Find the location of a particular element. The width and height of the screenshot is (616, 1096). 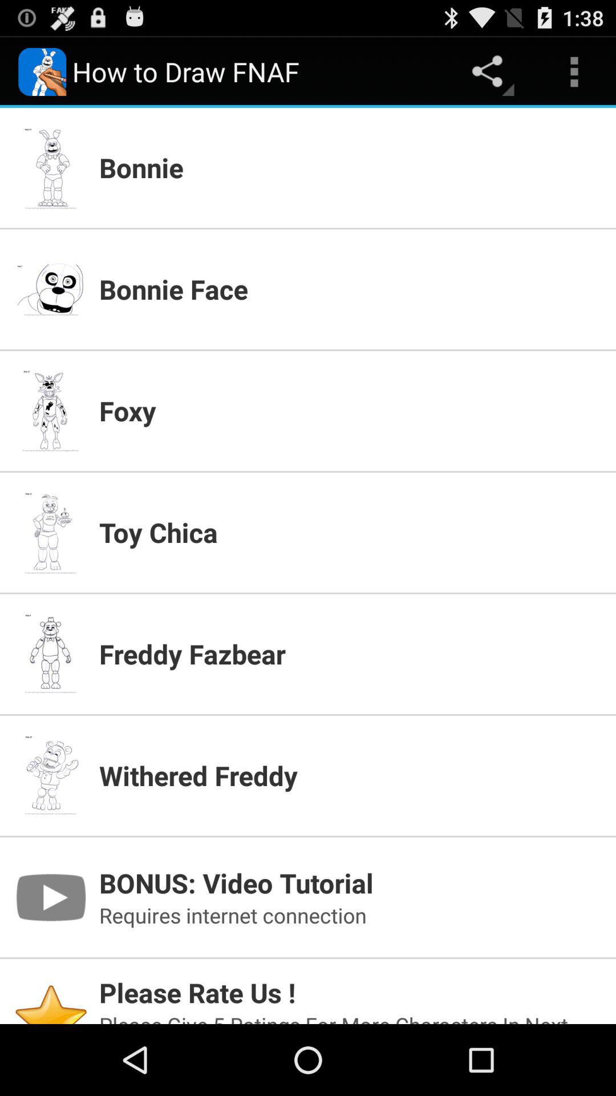

scroll until the please rate us ! is located at coordinates (351, 992).